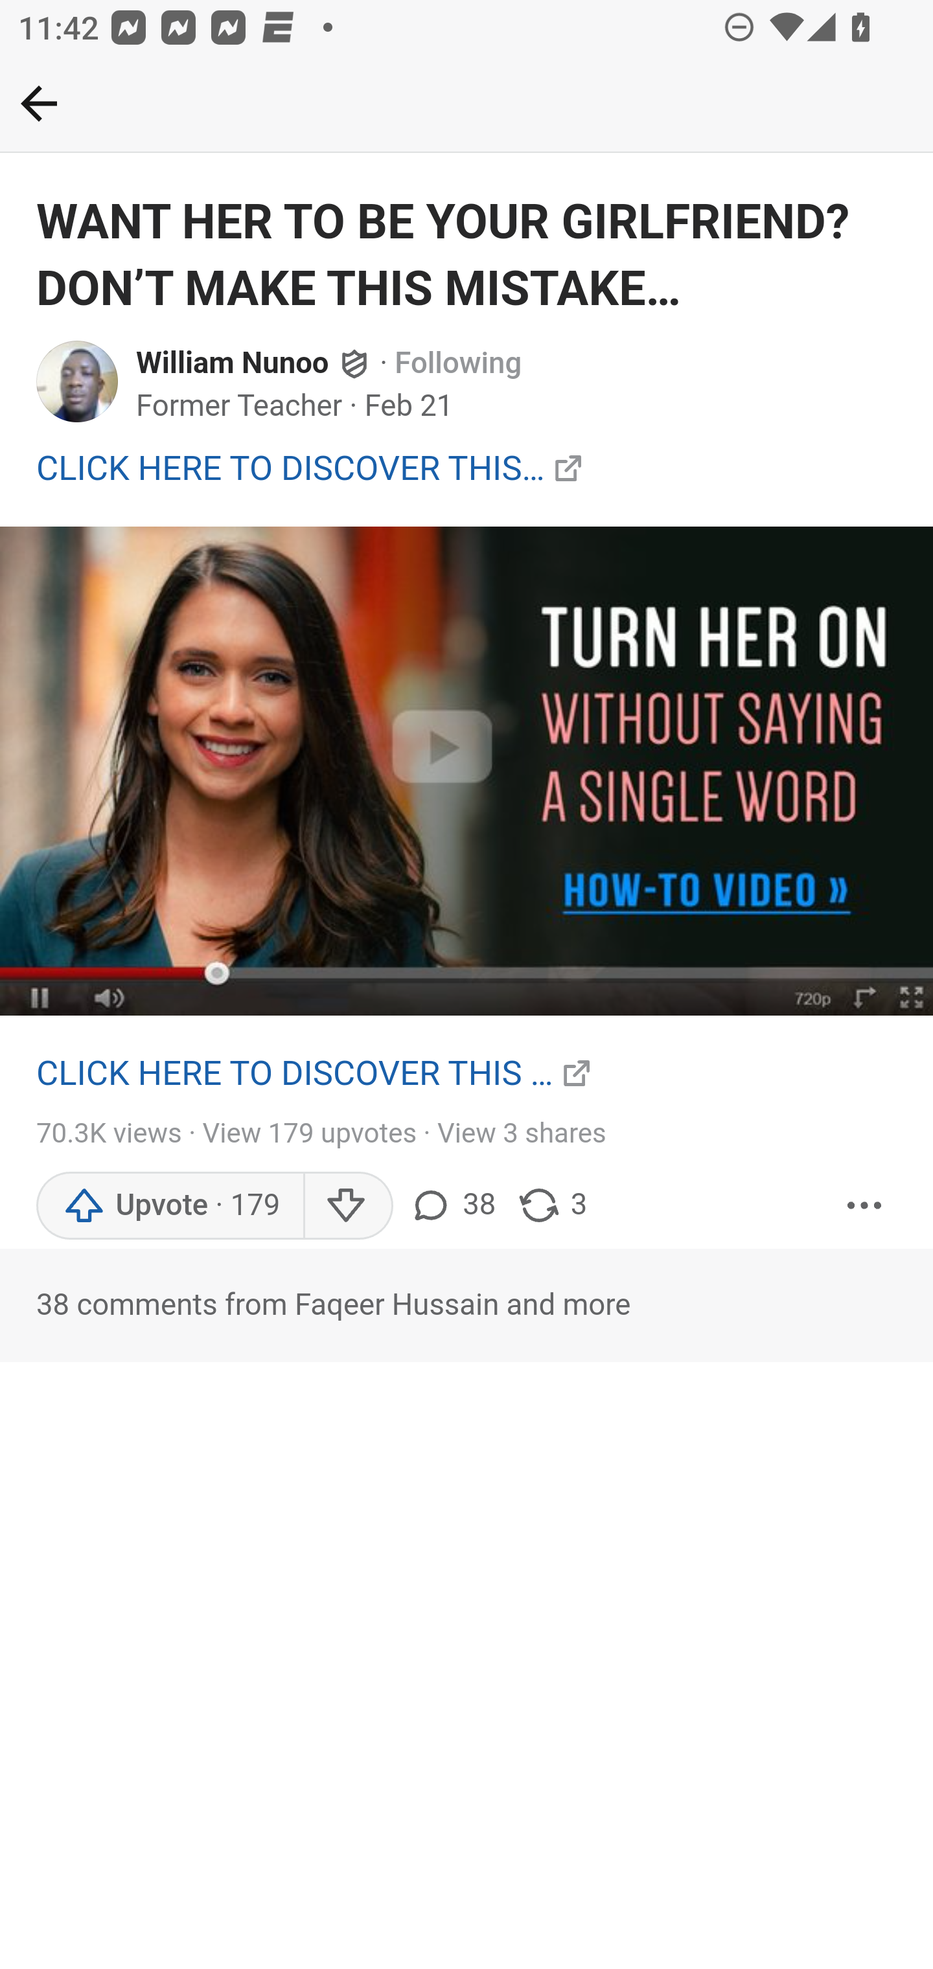 This screenshot has height=1969, width=933. I want to click on main-qimg-6fe9c1e9f4612206297d70281f2b6078-lq, so click(466, 769).